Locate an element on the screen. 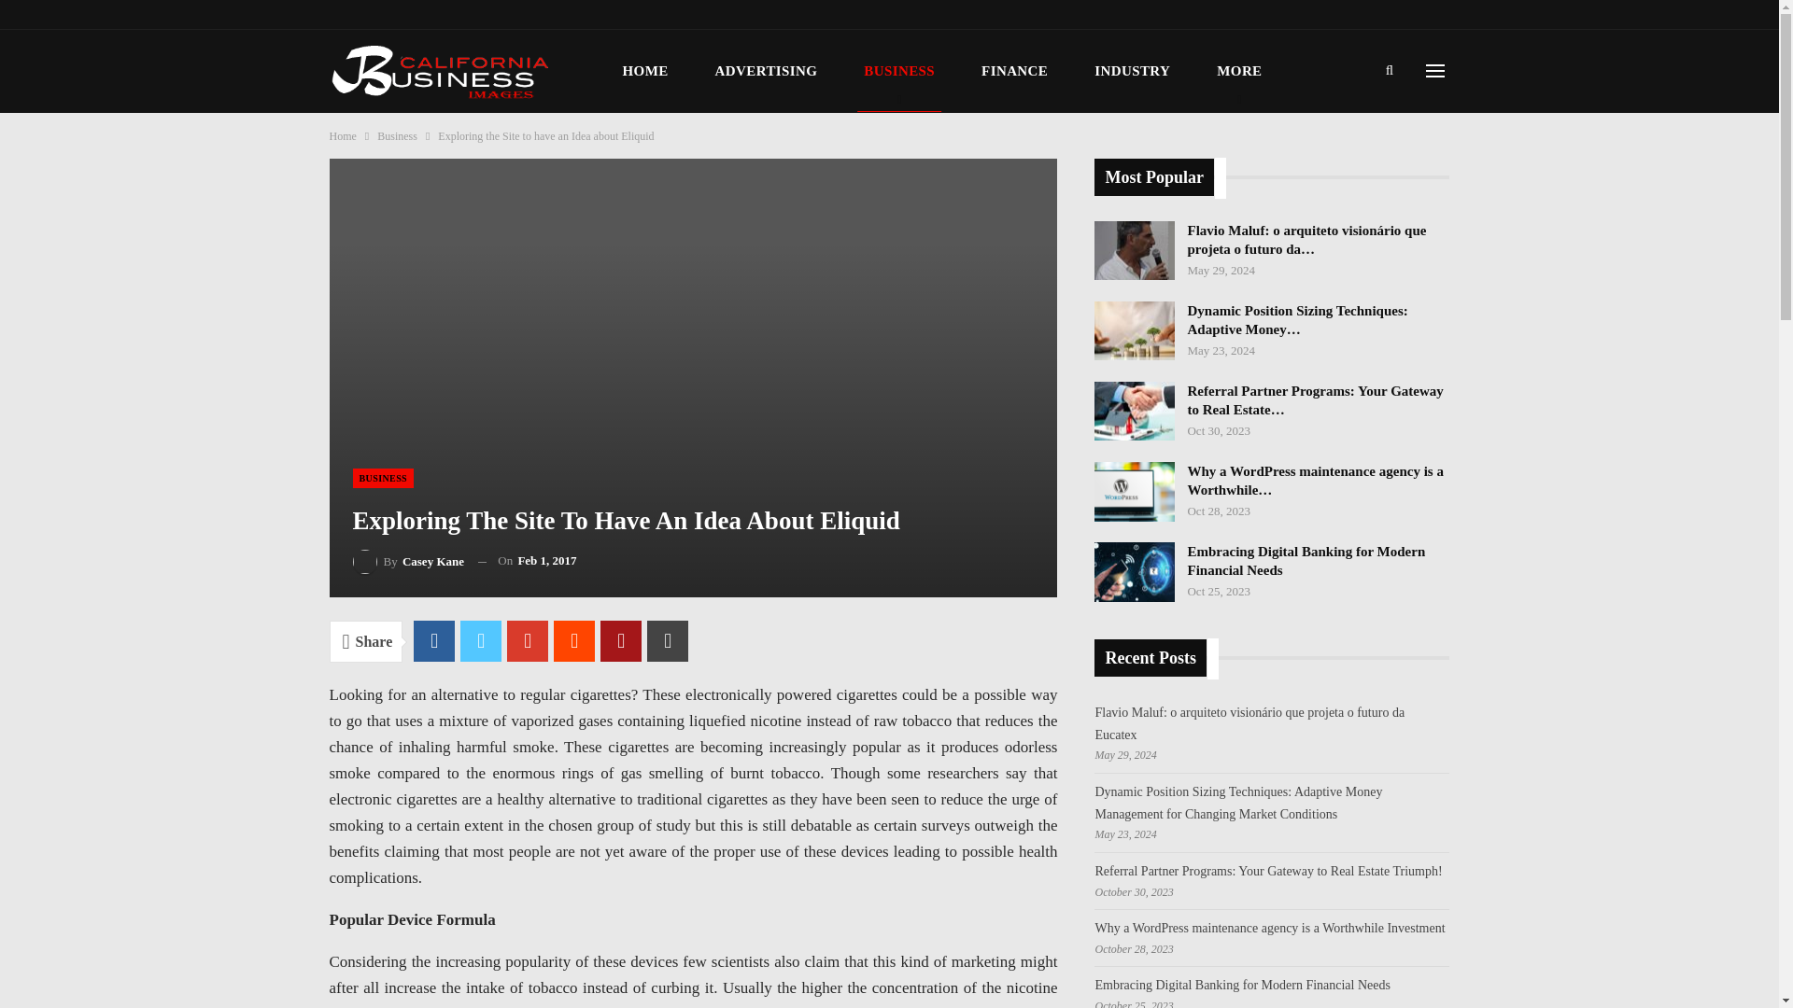  ADVERTISING is located at coordinates (766, 71).